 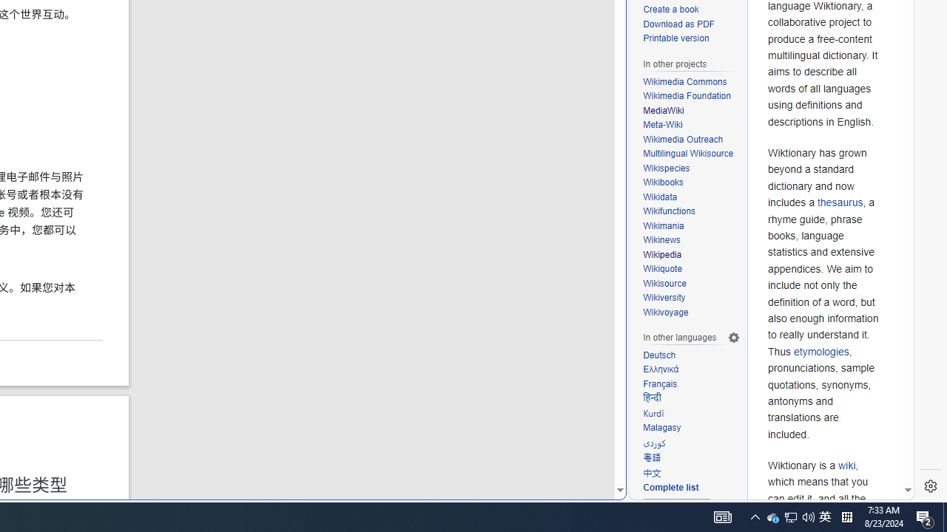 I want to click on MSN, so click(x=508, y=165).